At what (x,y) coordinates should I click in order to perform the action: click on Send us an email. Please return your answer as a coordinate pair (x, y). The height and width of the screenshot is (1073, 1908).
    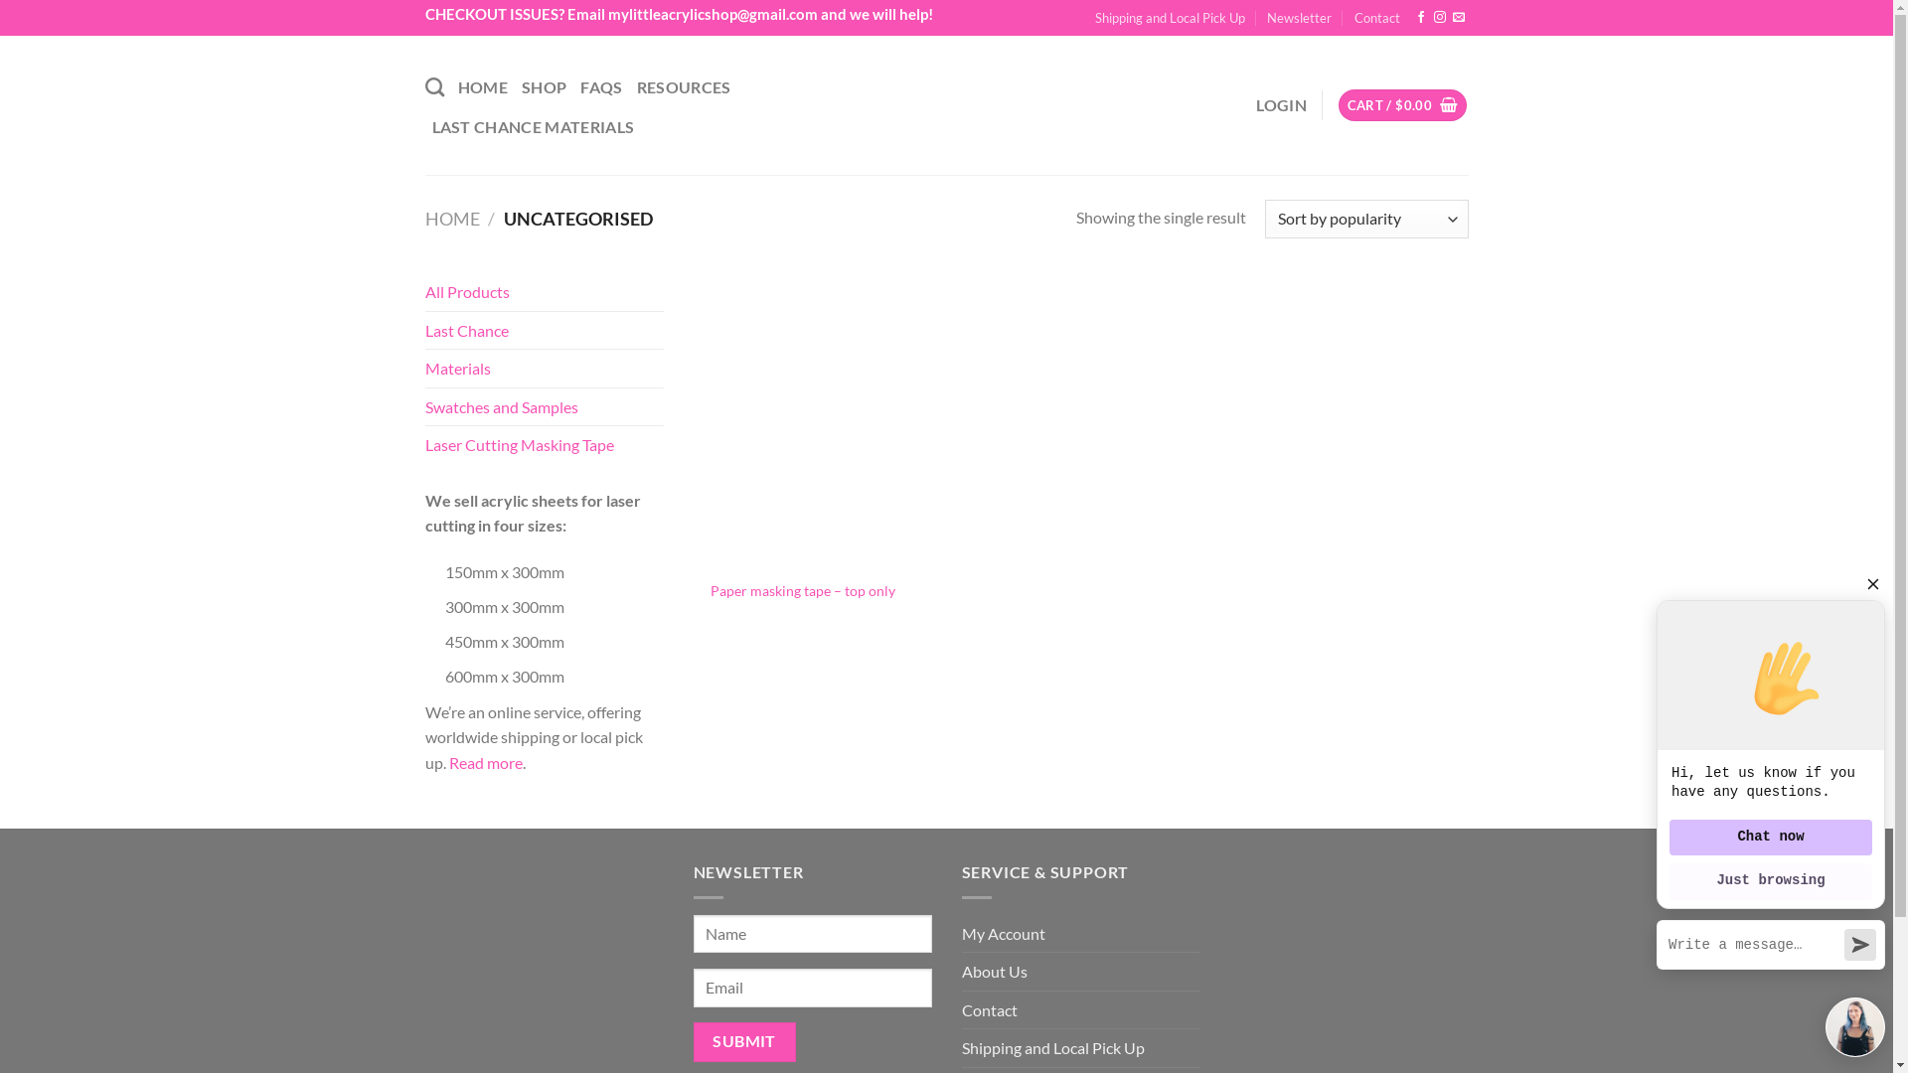
    Looking at the image, I should click on (1459, 18).